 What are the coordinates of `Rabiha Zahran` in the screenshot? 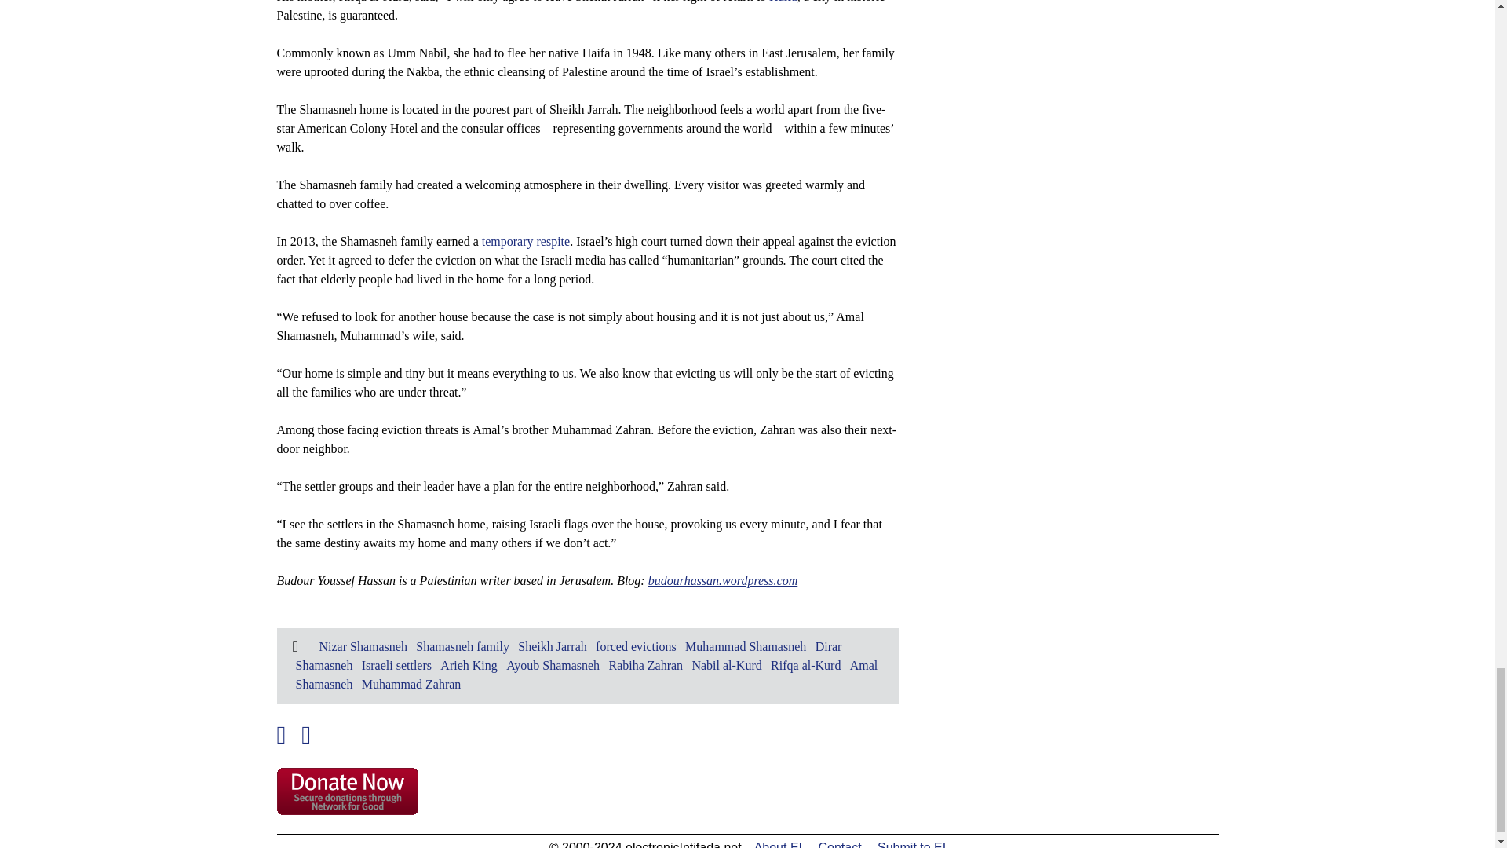 It's located at (645, 666).